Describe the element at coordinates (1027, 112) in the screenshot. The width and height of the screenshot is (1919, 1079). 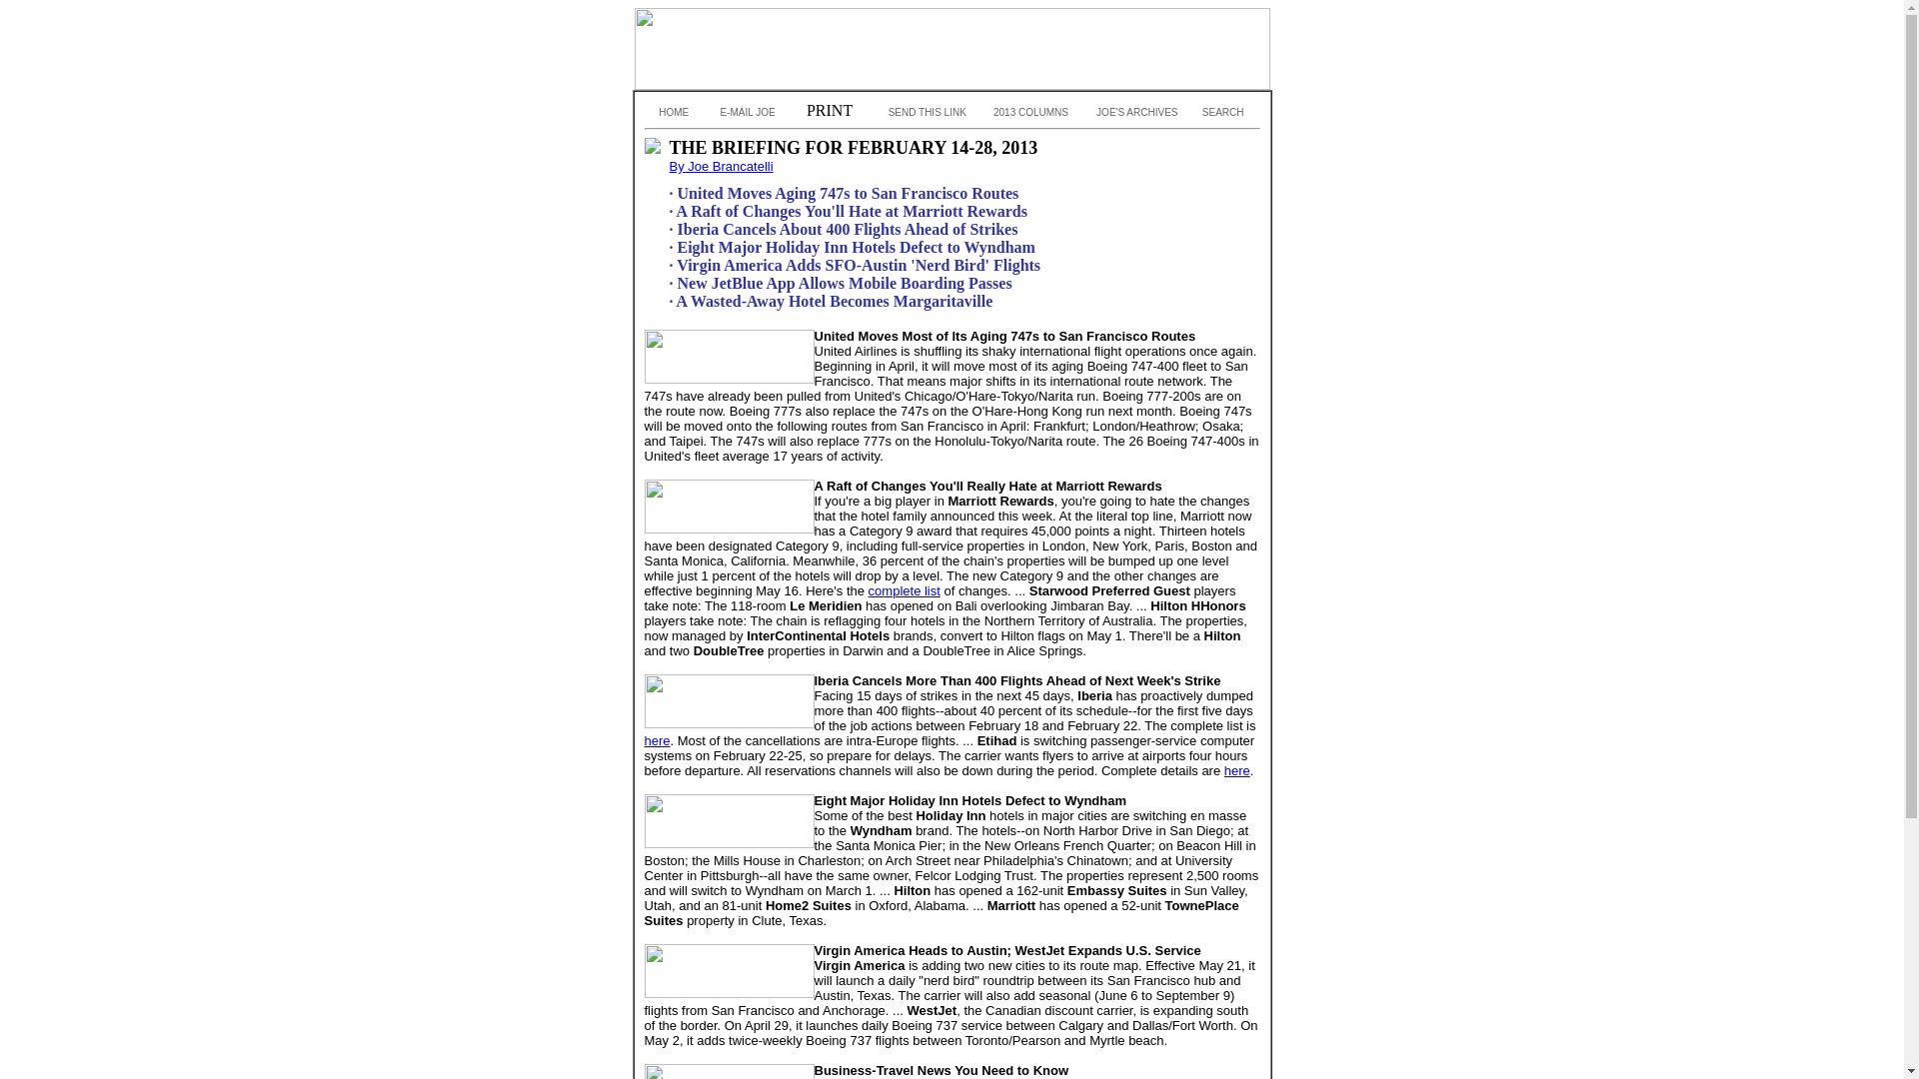
I see `2013 COLUMNS   ` at that location.